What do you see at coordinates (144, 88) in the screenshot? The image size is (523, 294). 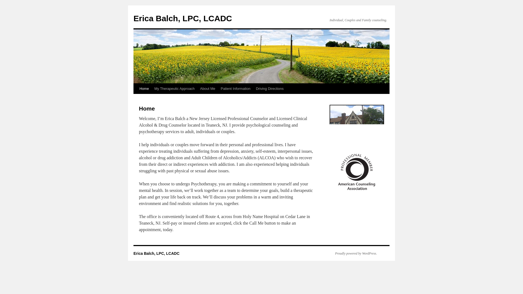 I see `Home` at bounding box center [144, 88].